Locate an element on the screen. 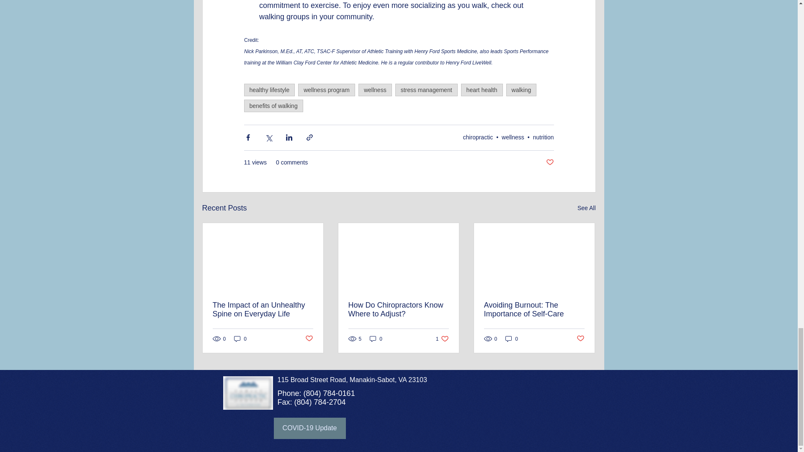 Image resolution: width=804 pixels, height=452 pixels. healthy lifestyle is located at coordinates (269, 90).